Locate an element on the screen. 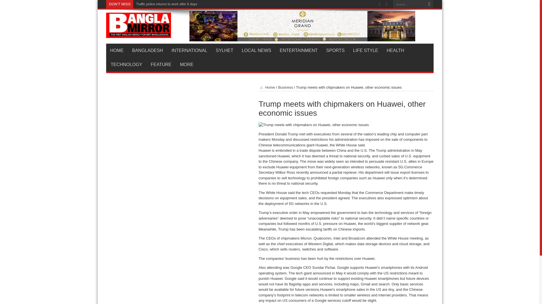  HEALTH is located at coordinates (395, 51).